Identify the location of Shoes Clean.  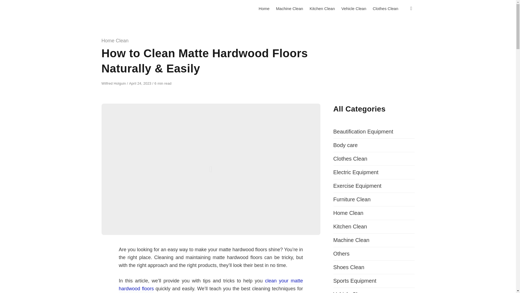
(349, 267).